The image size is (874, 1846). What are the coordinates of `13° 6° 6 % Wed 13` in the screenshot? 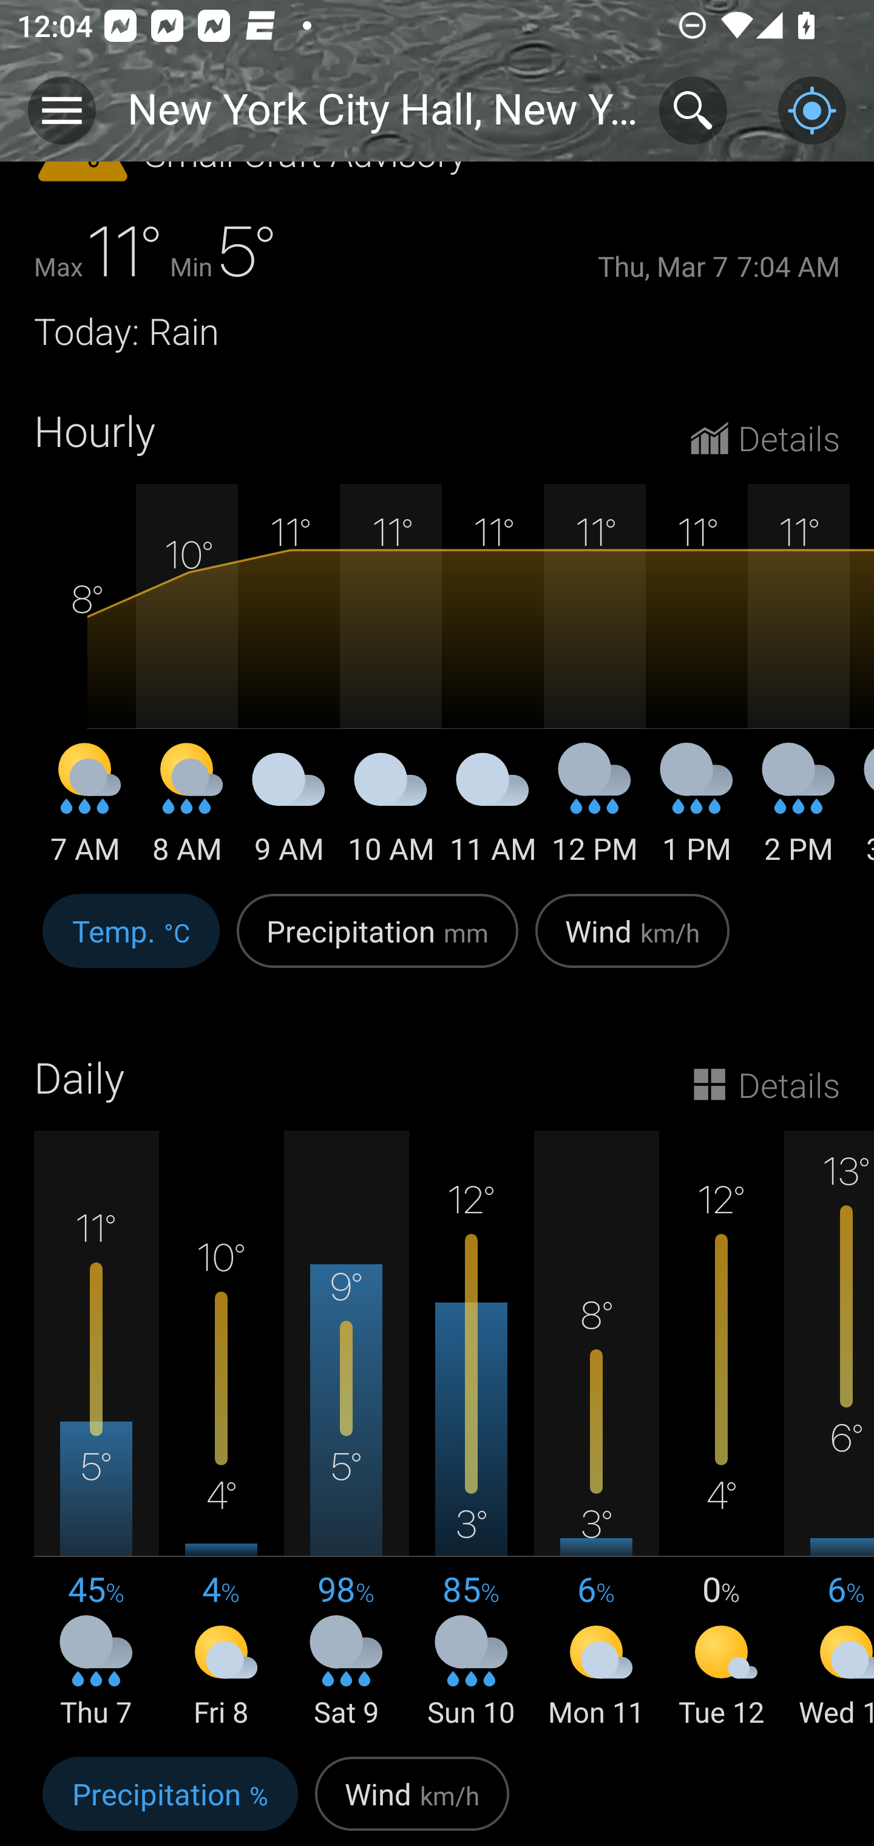 It's located at (829, 1431).